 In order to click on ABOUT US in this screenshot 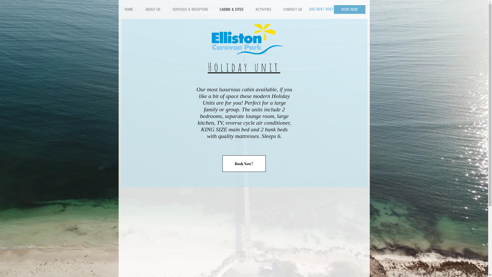, I will do `click(152, 9)`.